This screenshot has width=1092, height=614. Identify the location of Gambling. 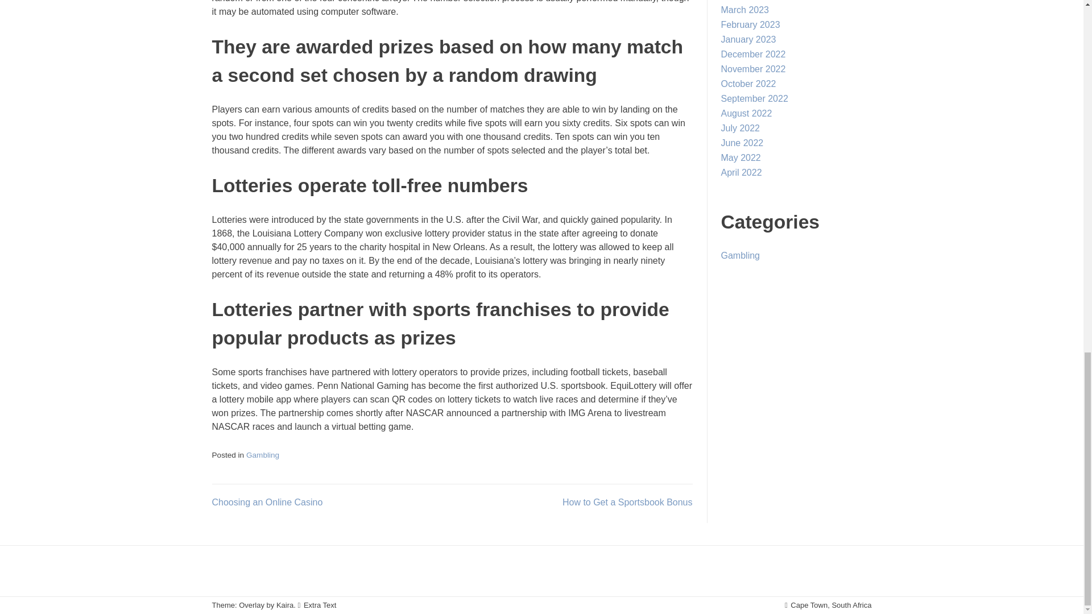
(263, 455).